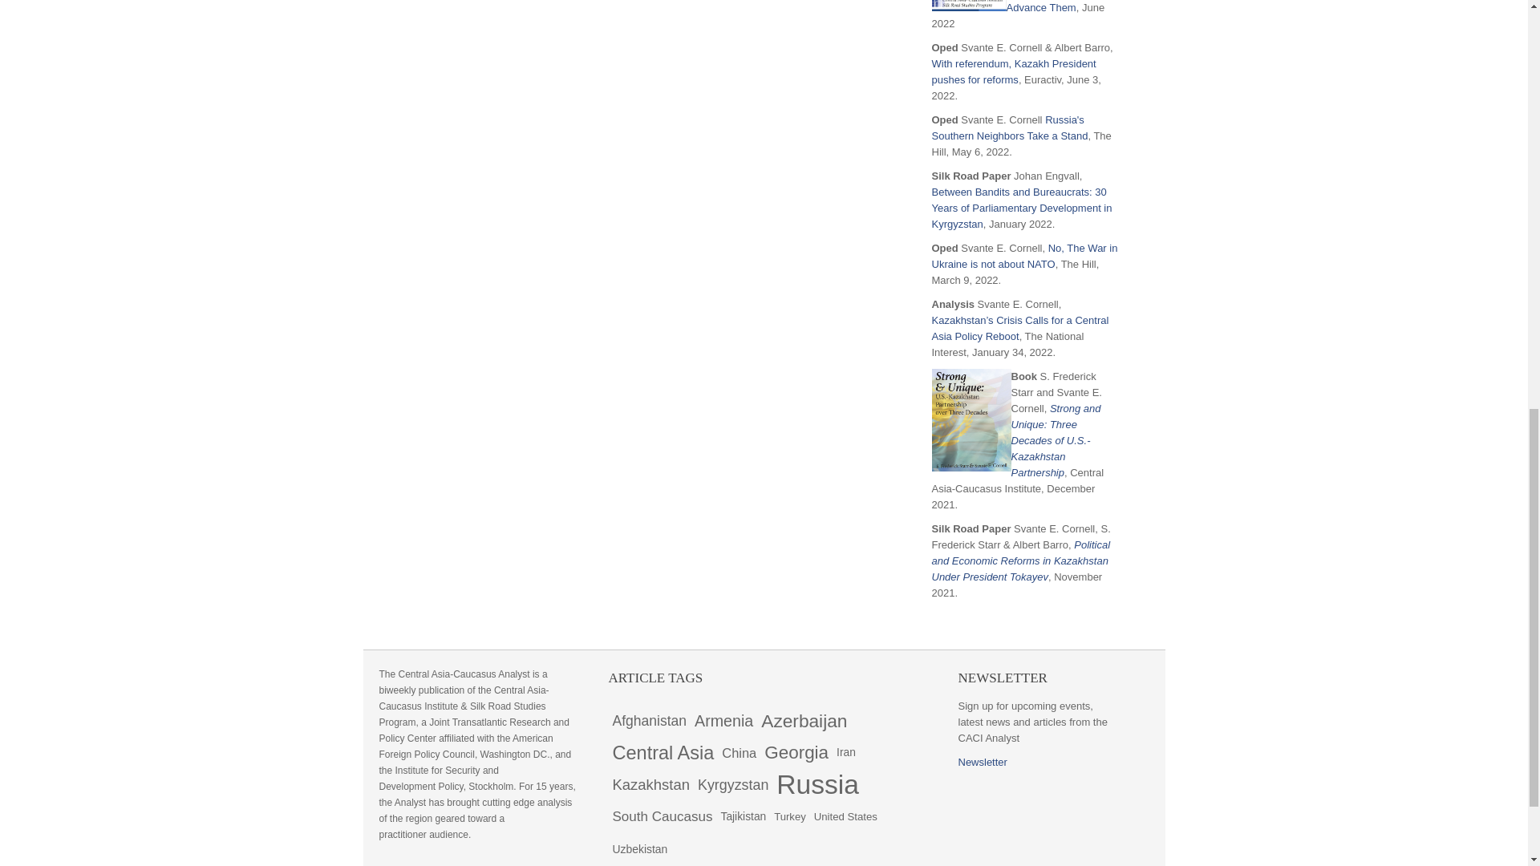 The height and width of the screenshot is (866, 1540). What do you see at coordinates (733, 785) in the screenshot?
I see `118 items tagged with Kyrgyzstan` at bounding box center [733, 785].